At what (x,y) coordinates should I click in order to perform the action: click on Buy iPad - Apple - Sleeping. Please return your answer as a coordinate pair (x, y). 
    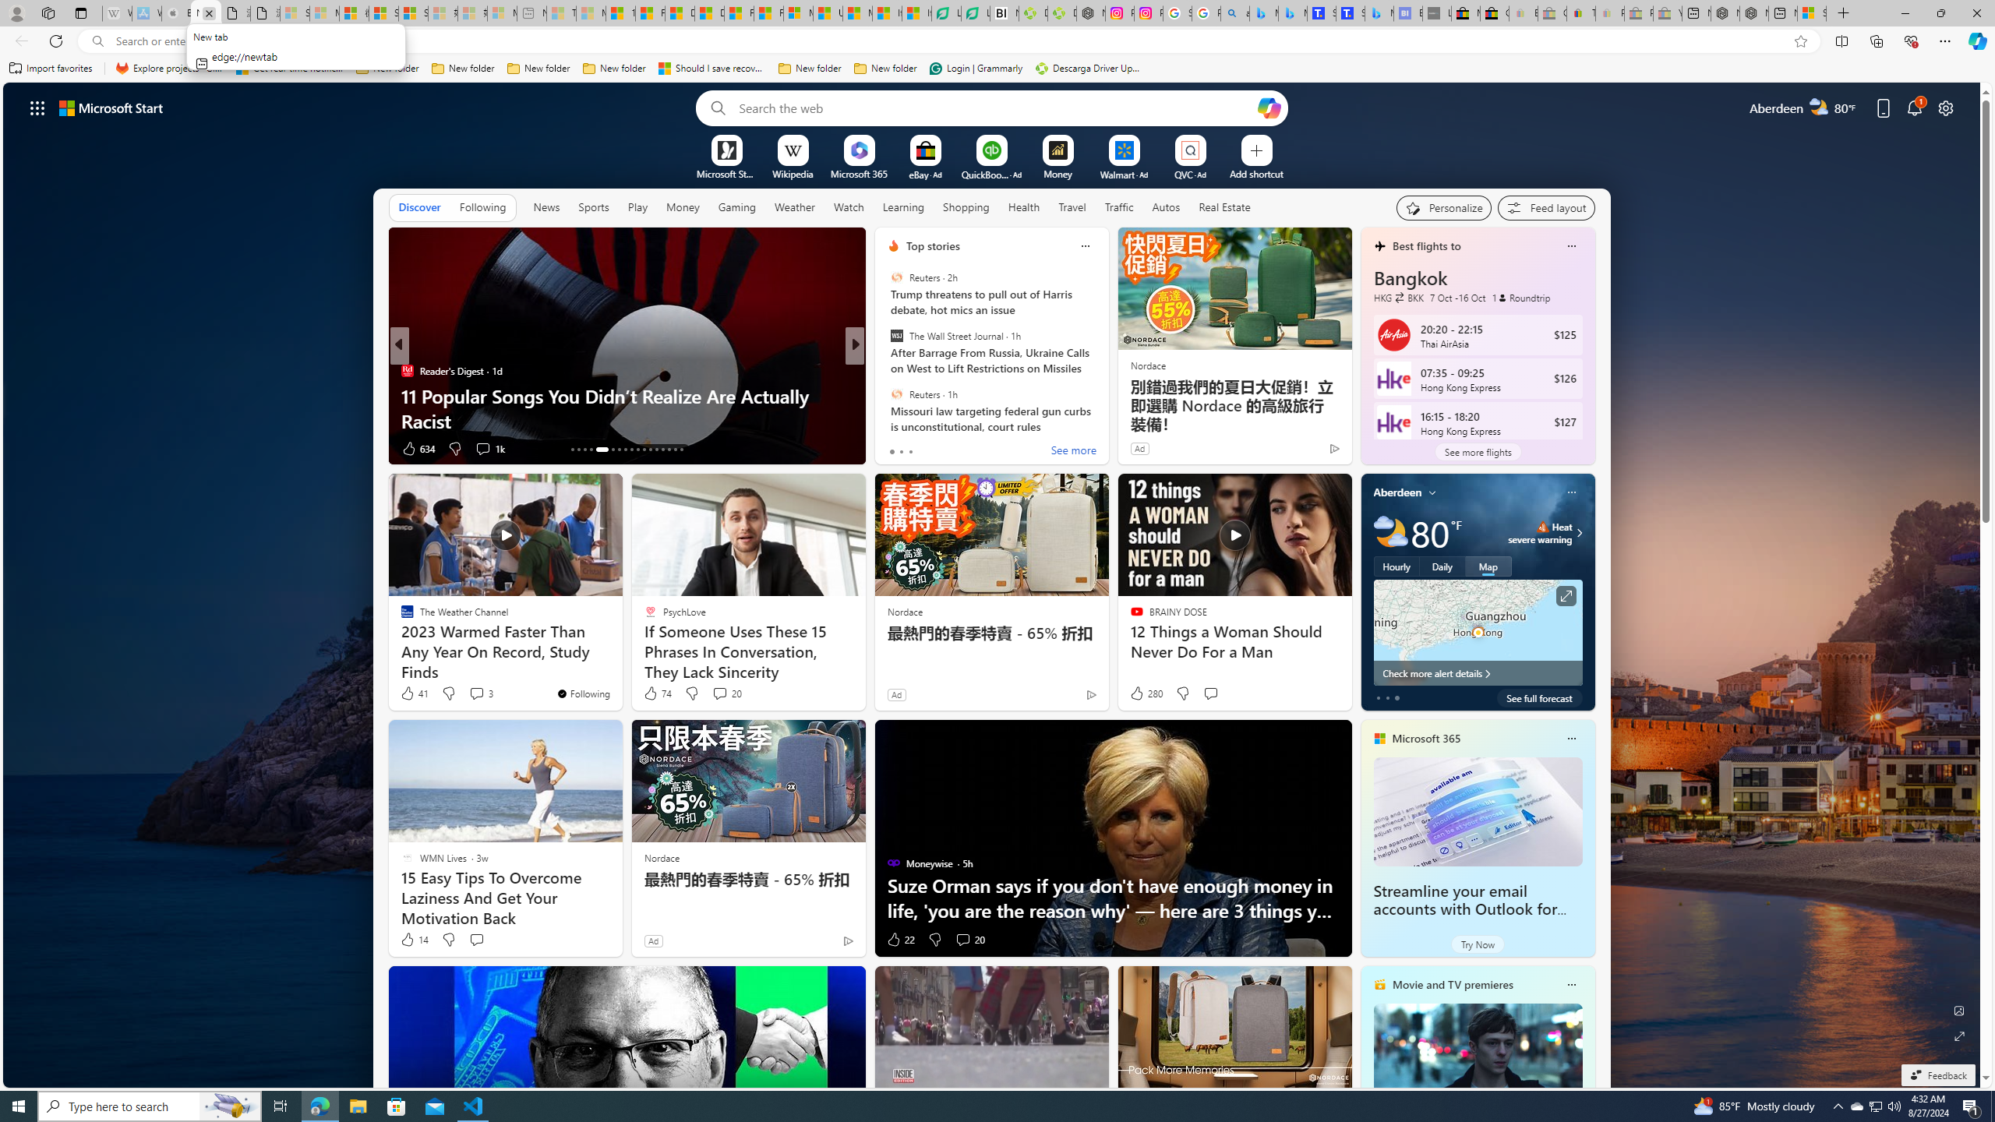
    Looking at the image, I should click on (176, 13).